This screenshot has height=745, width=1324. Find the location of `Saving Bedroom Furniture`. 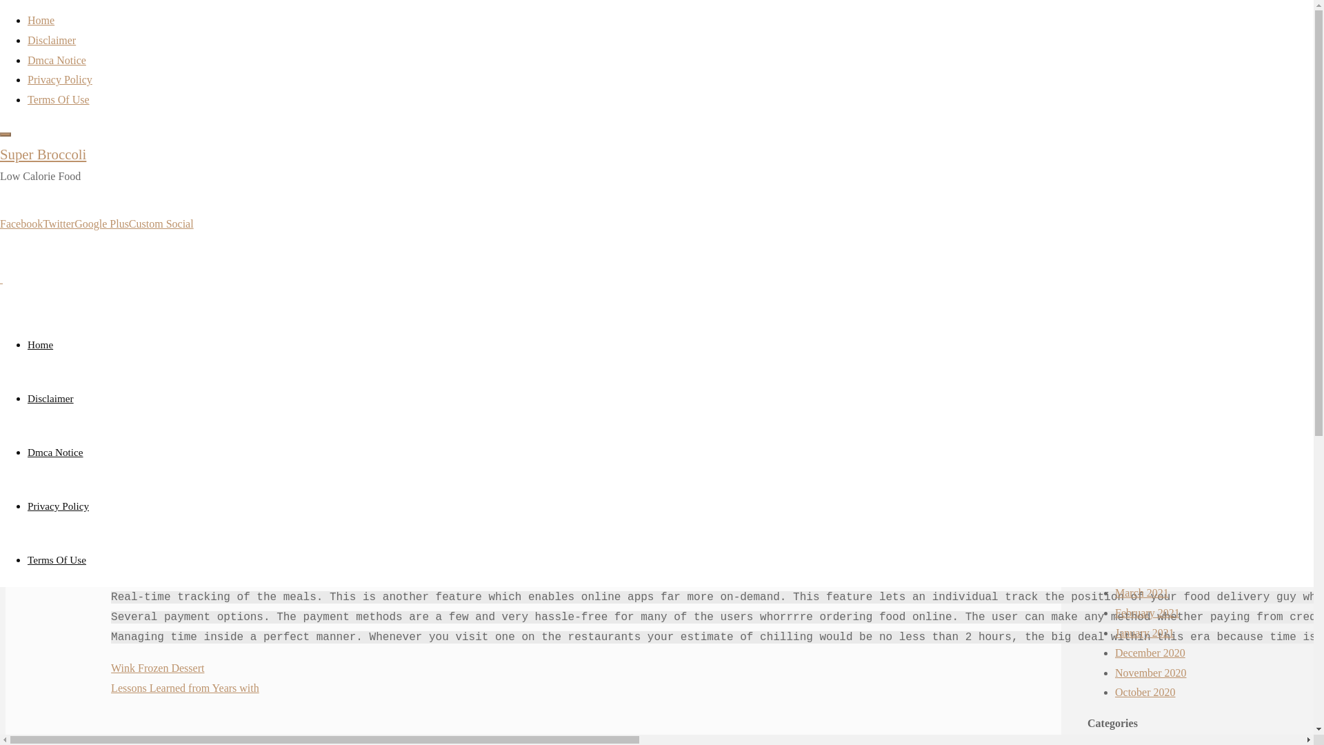

Saving Bedroom Furniture is located at coordinates (1174, 191).